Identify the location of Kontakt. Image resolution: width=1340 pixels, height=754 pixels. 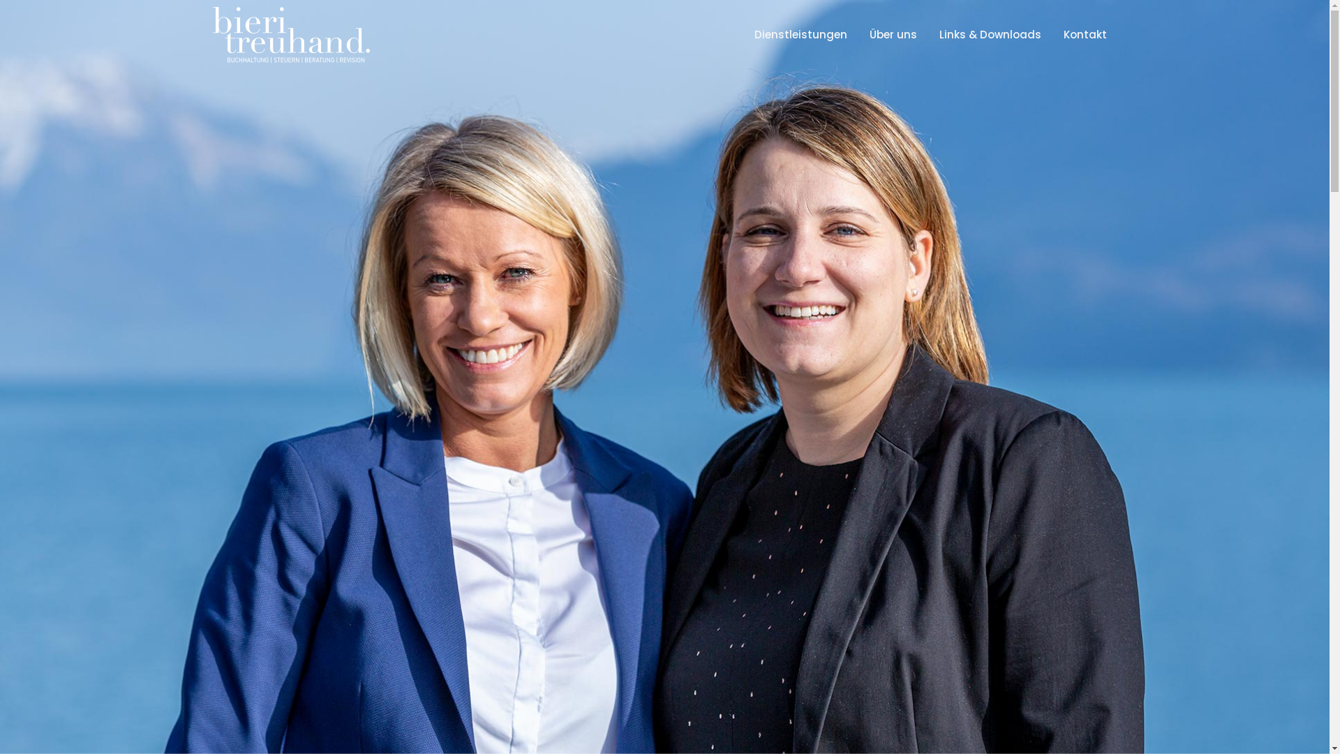
(1085, 35).